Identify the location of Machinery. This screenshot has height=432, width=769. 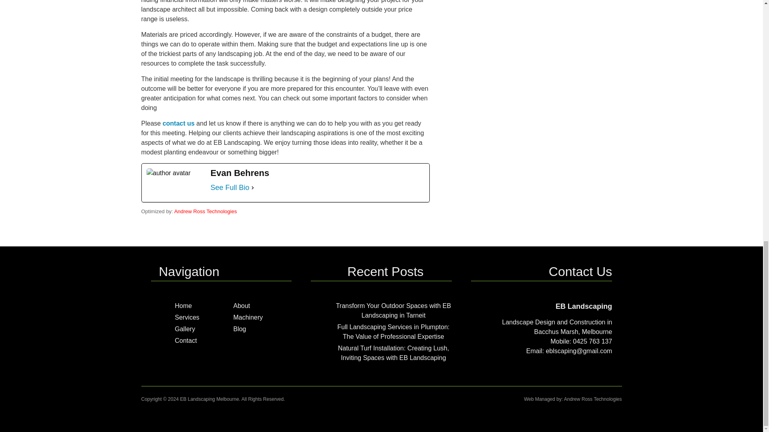
(248, 318).